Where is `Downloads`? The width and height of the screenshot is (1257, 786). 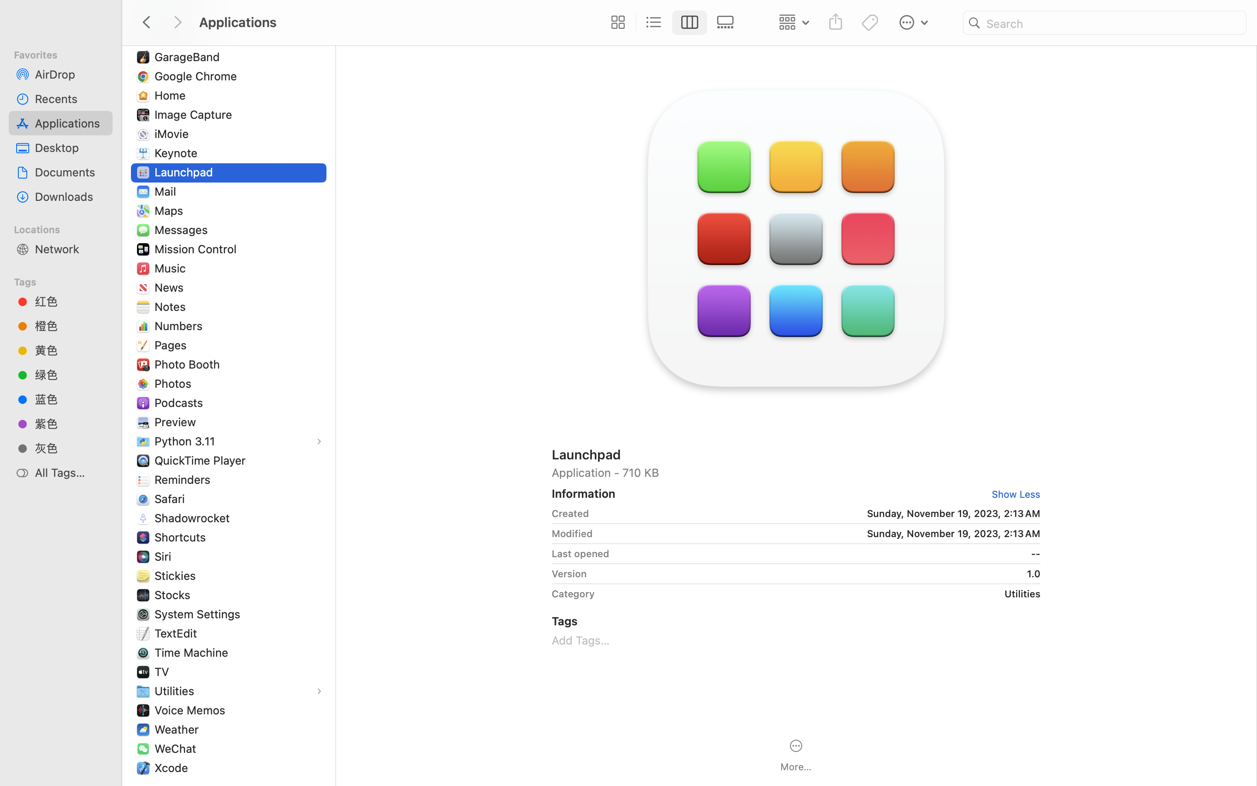 Downloads is located at coordinates (70, 196).